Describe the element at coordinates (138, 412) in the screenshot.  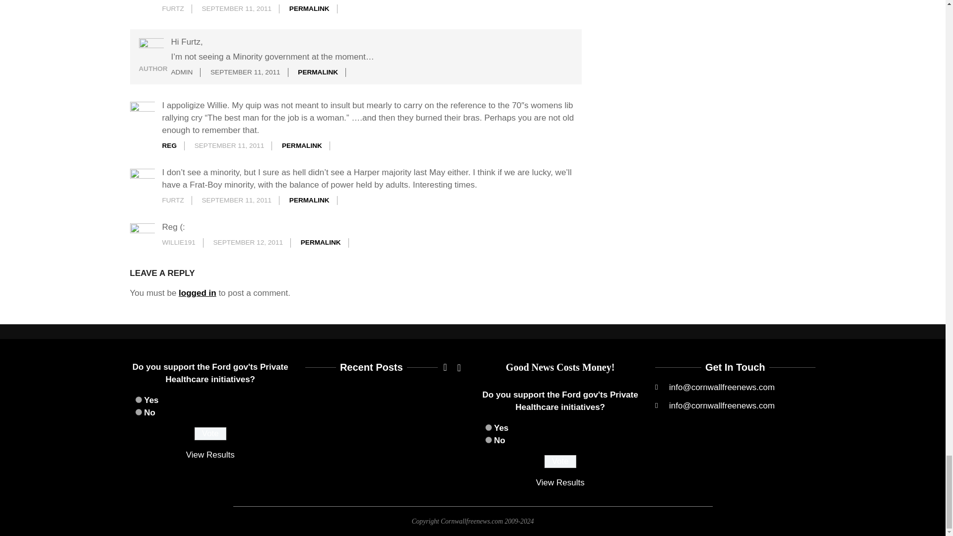
I see `1777` at that location.